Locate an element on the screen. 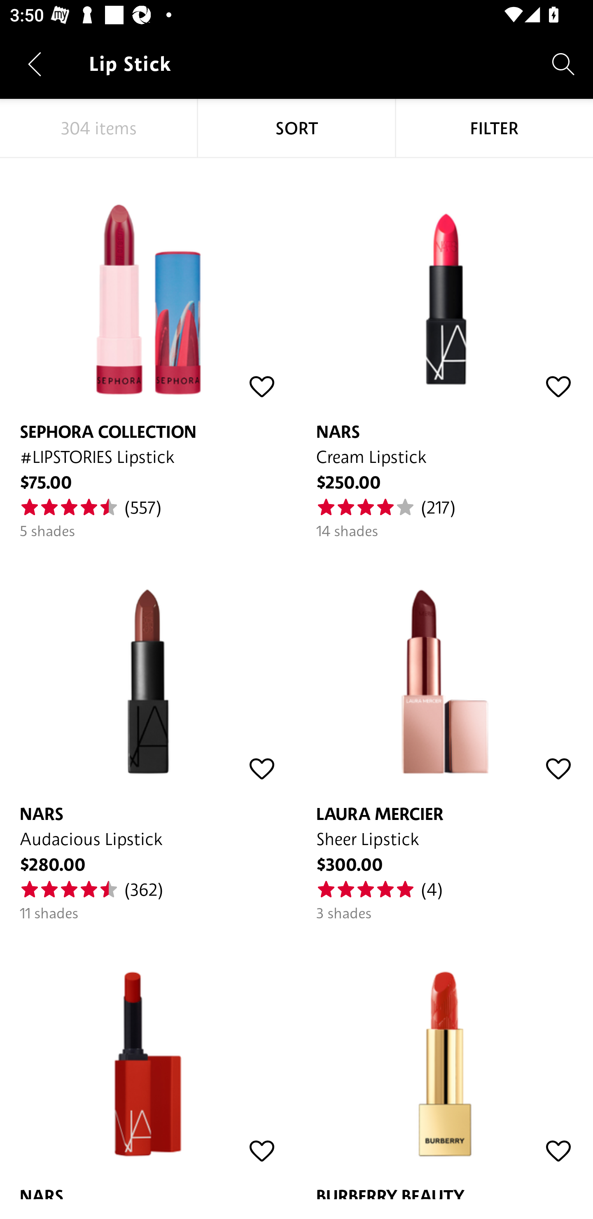 The width and height of the screenshot is (593, 1219). LAURA MERCIER Sheer Lipstick $300.00 (4) 3 shades is located at coordinates (445, 731).